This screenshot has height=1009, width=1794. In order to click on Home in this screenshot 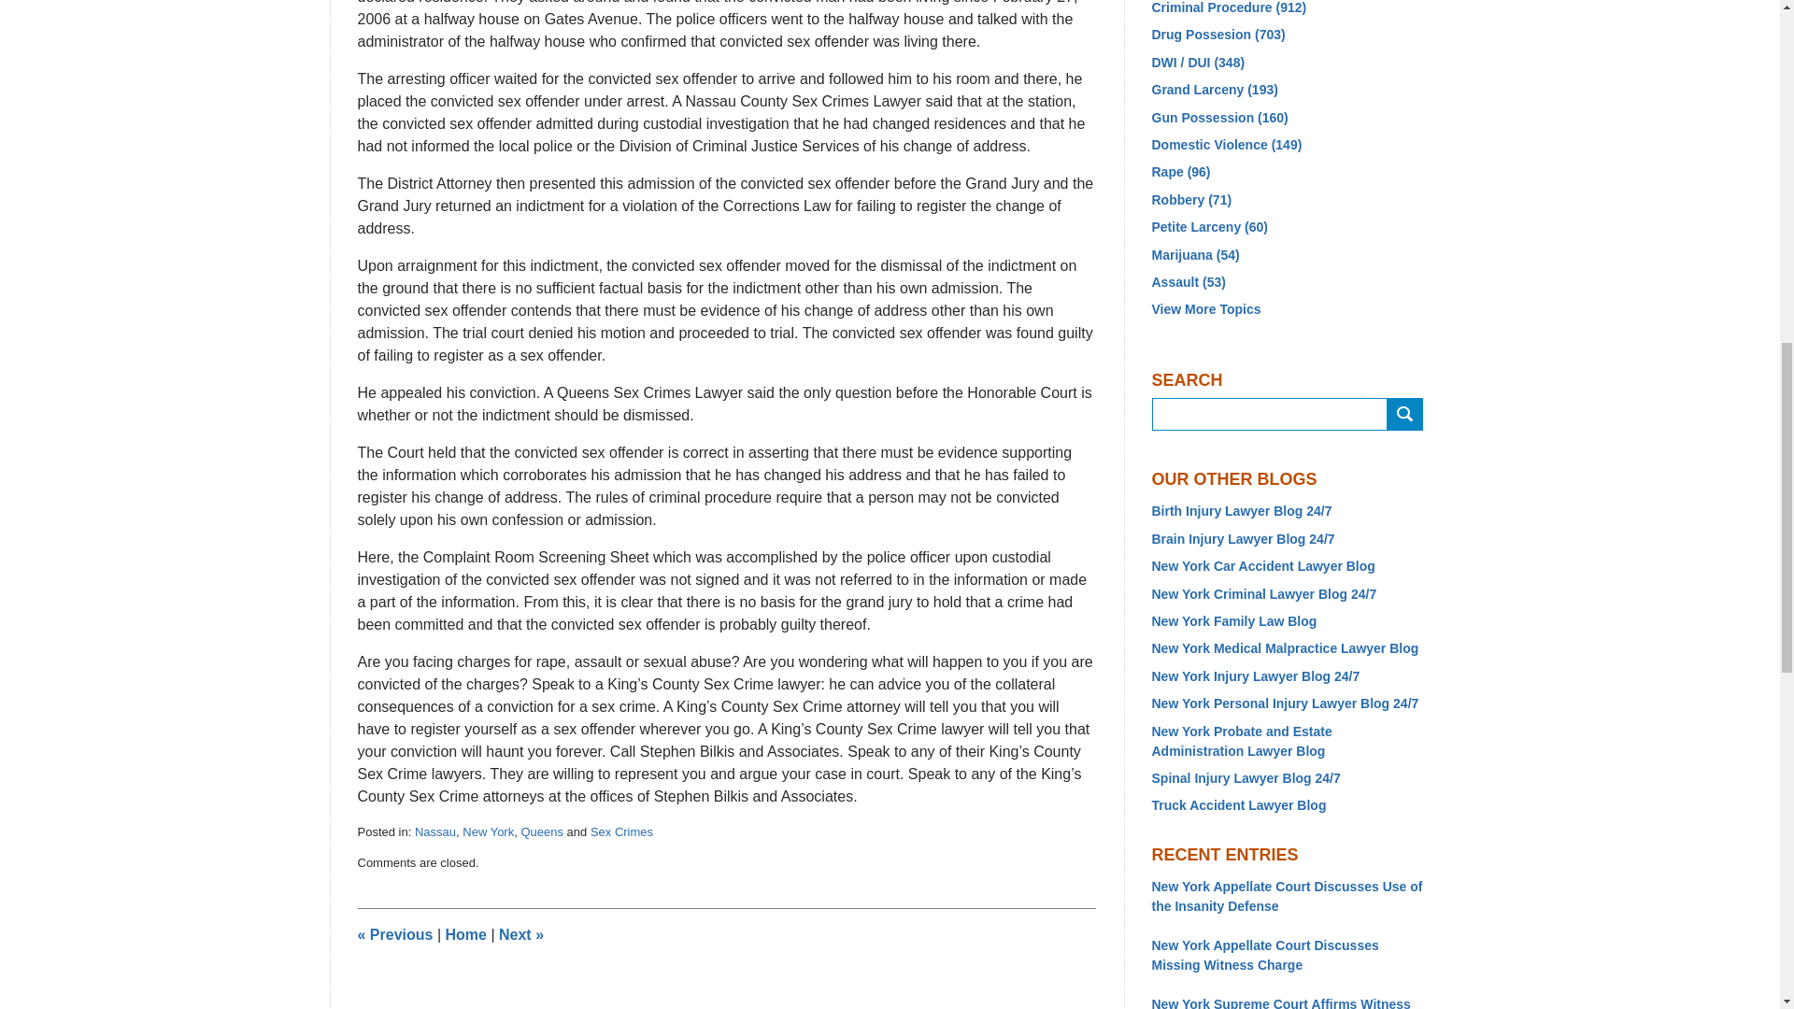, I will do `click(465, 934)`.